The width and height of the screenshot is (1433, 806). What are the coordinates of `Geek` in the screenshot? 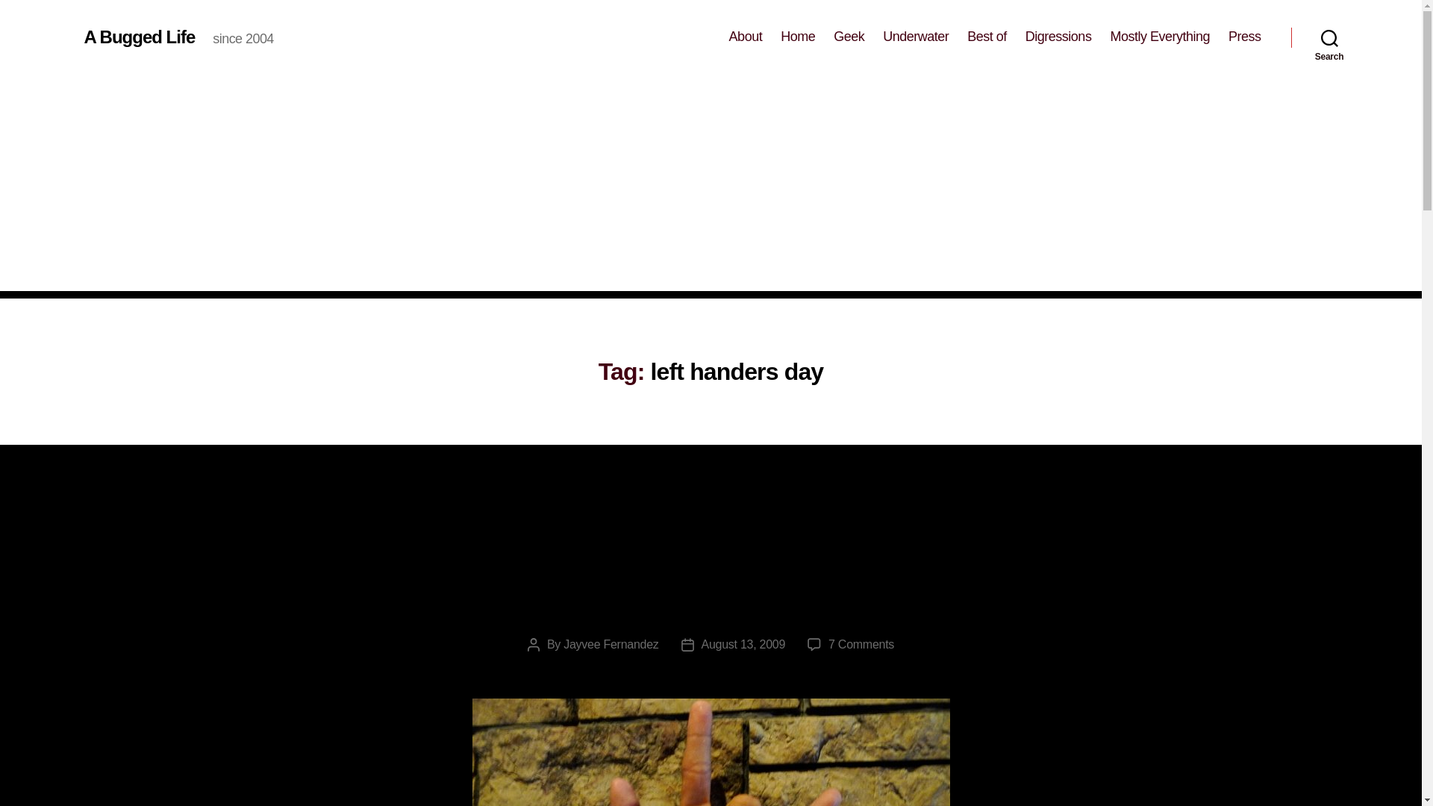 It's located at (849, 37).